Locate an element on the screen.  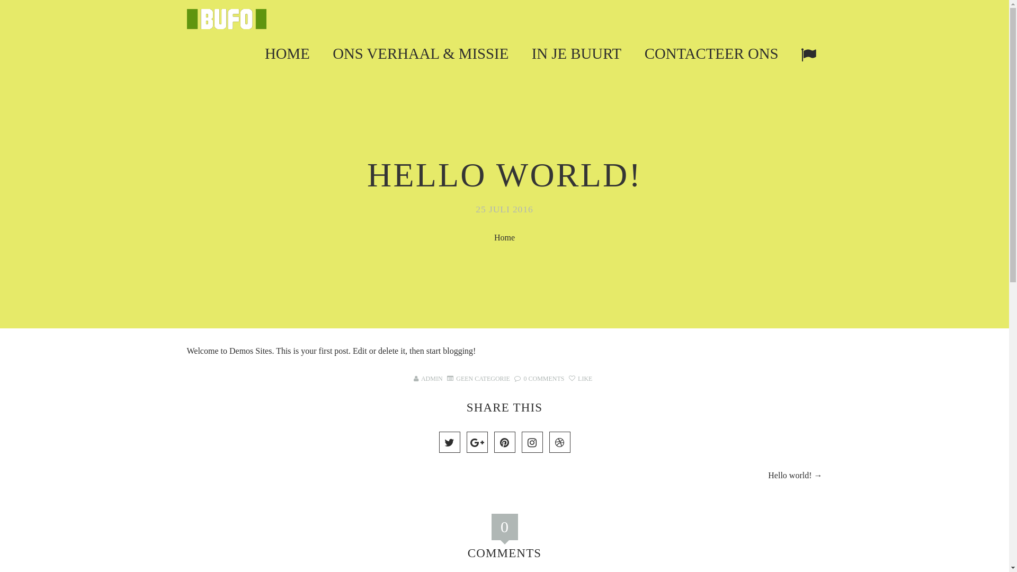
Pinterest is located at coordinates (504, 442).